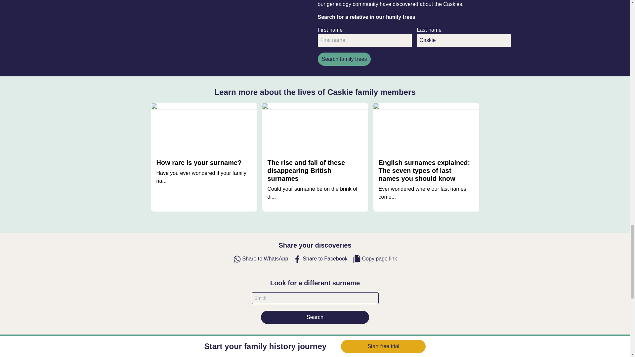  What do you see at coordinates (320, 259) in the screenshot?
I see `Share to Facebook` at bounding box center [320, 259].